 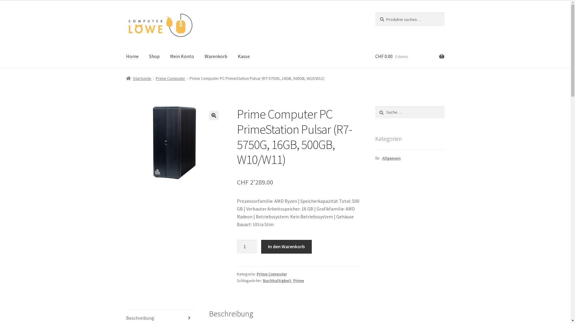 I want to click on Suche, so click(x=375, y=106).